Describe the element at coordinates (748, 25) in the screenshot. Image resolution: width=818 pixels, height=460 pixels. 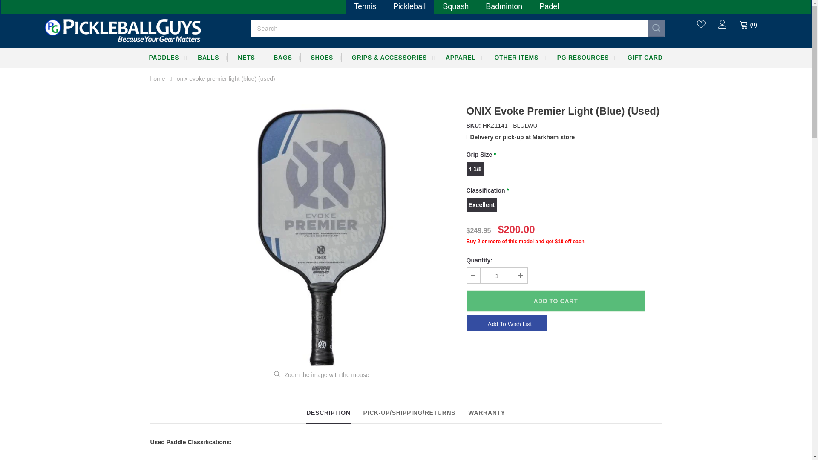
I see `Cart` at that location.